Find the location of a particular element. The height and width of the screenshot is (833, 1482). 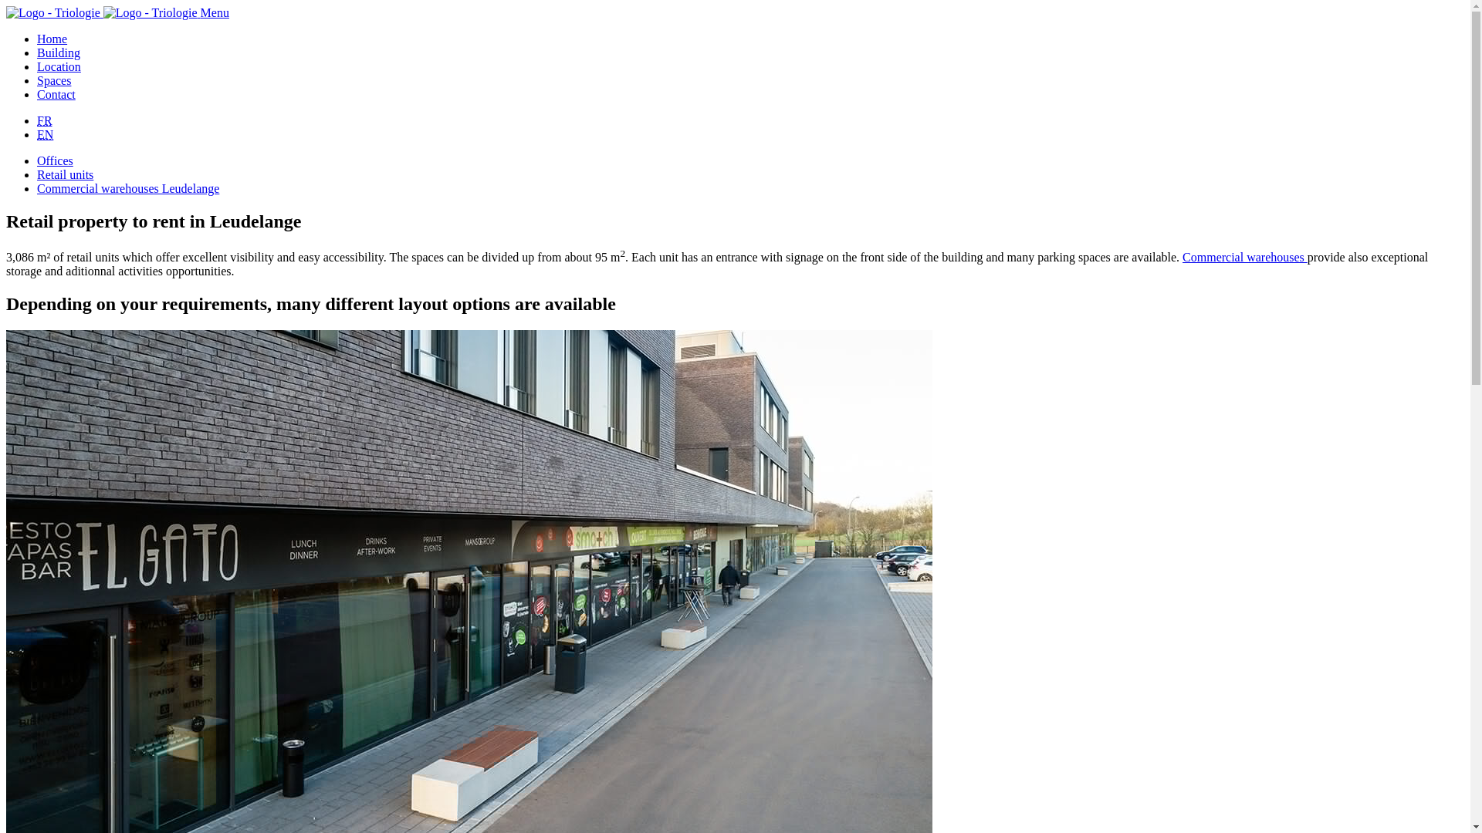

Retail units is located at coordinates (65, 174).